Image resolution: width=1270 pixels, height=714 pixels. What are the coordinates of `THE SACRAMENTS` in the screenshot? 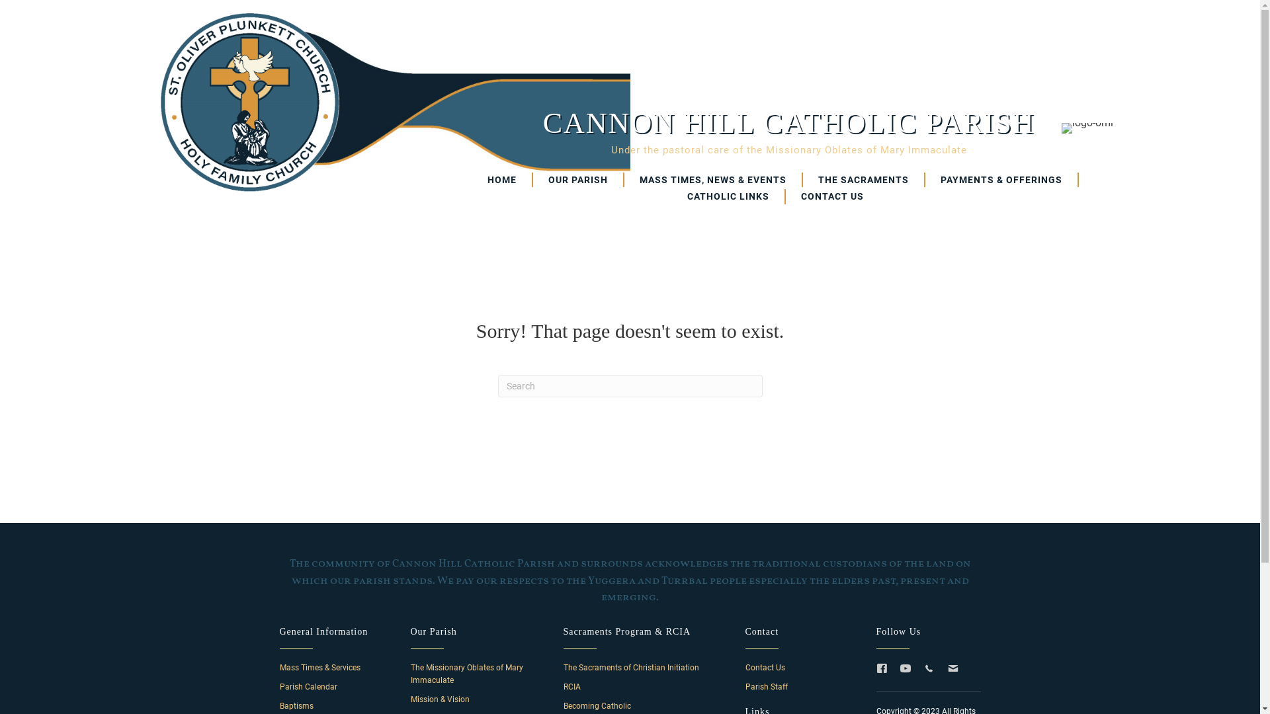 It's located at (864, 180).